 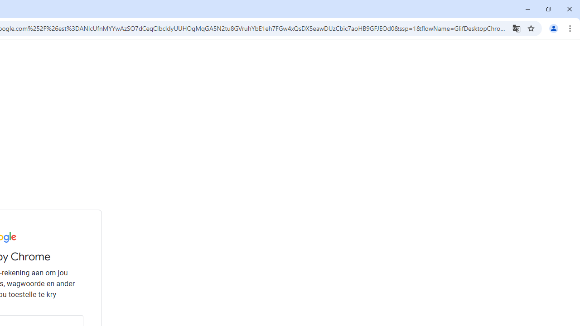 What do you see at coordinates (517, 28) in the screenshot?
I see `Translate this page` at bounding box center [517, 28].